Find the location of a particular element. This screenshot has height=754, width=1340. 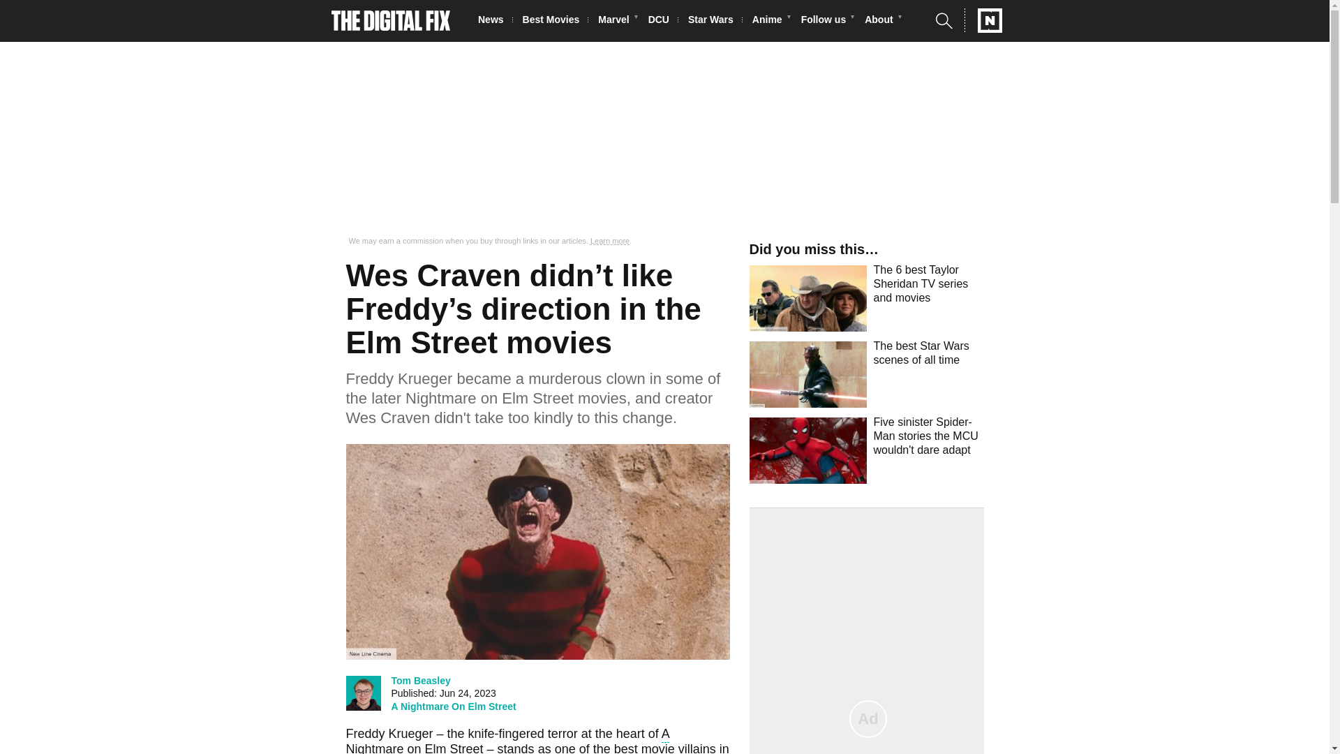

Star Wars is located at coordinates (715, 21).